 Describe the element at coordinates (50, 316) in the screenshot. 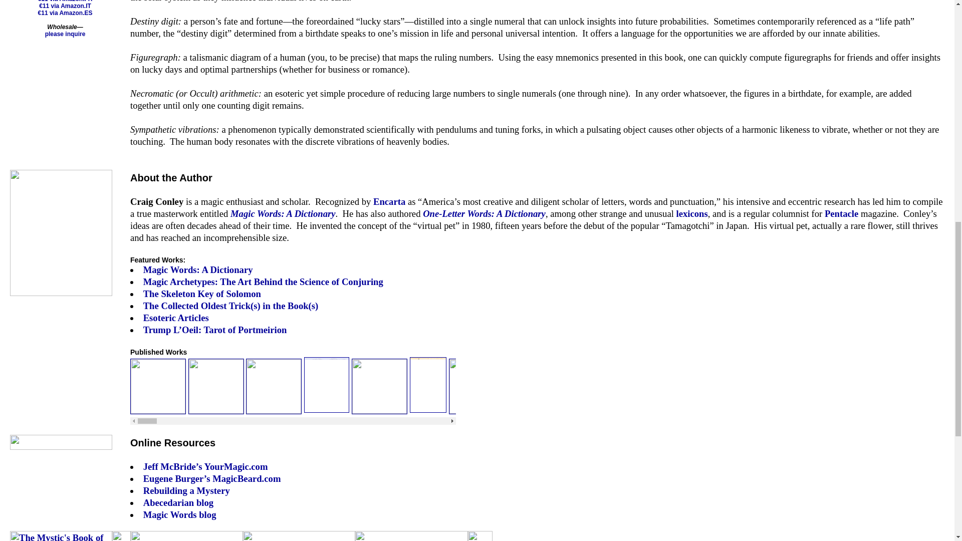

I see `Heirs to the Queen of Hearts: Tracing Magical Genealogy` at that location.